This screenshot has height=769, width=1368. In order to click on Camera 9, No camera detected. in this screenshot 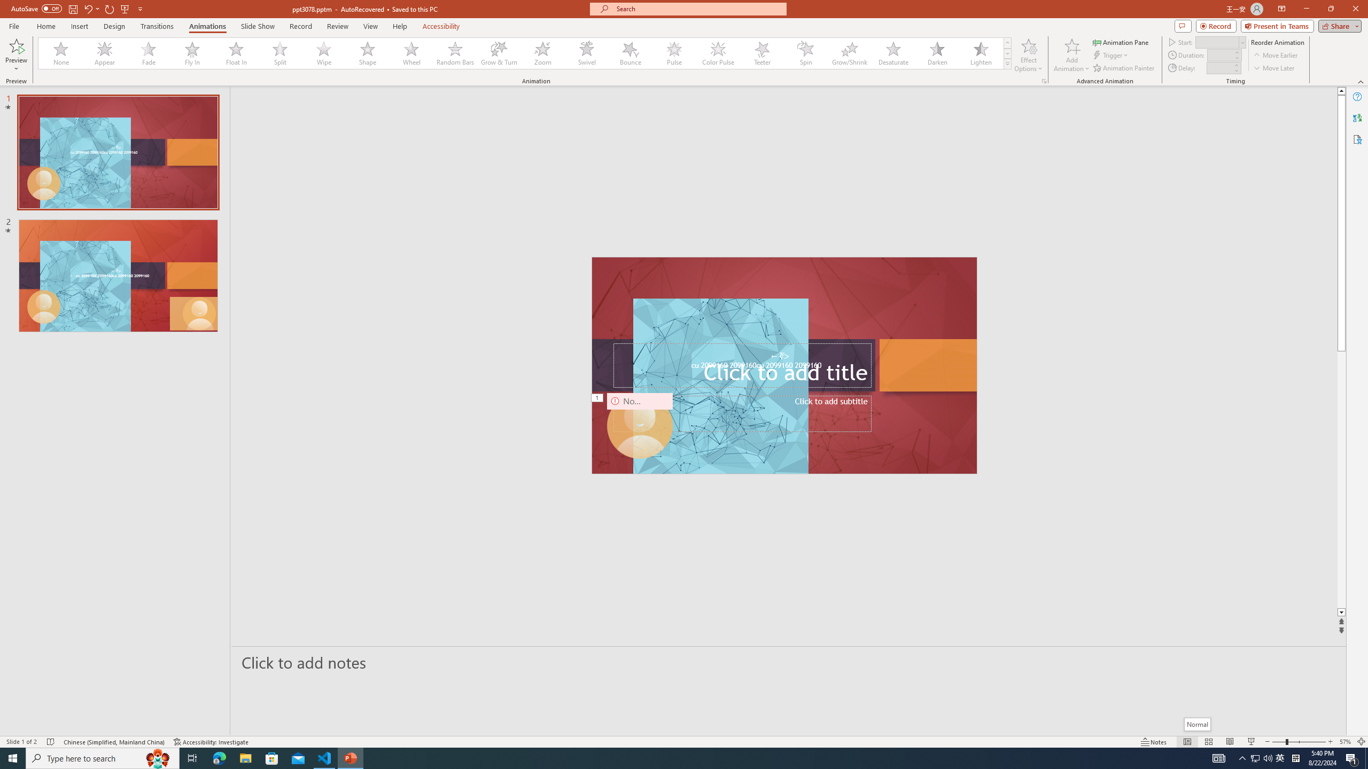, I will do `click(640, 426)`.